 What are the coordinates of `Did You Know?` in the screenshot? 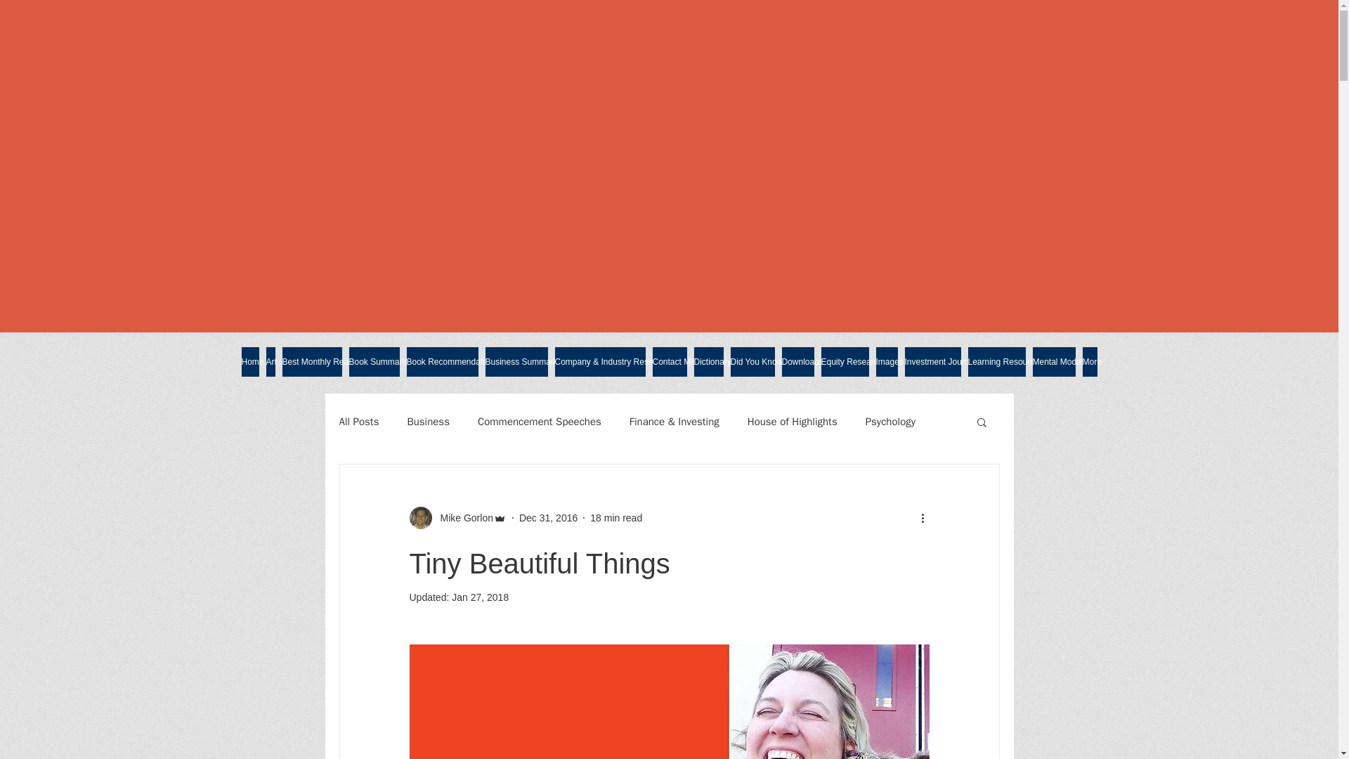 It's located at (752, 361).